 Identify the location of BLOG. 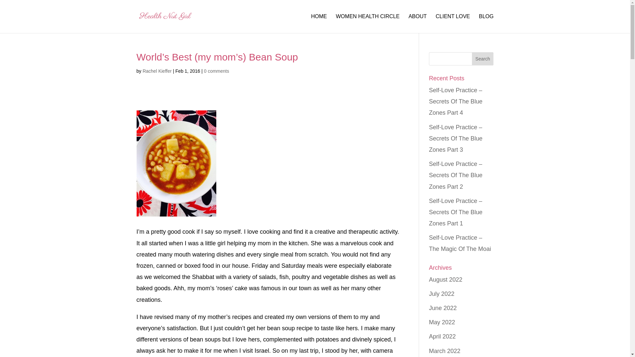
(486, 24).